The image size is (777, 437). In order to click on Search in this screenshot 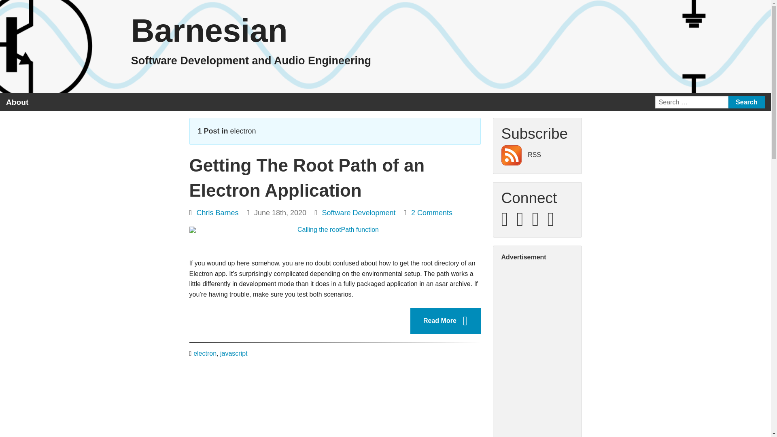, I will do `click(746, 102)`.